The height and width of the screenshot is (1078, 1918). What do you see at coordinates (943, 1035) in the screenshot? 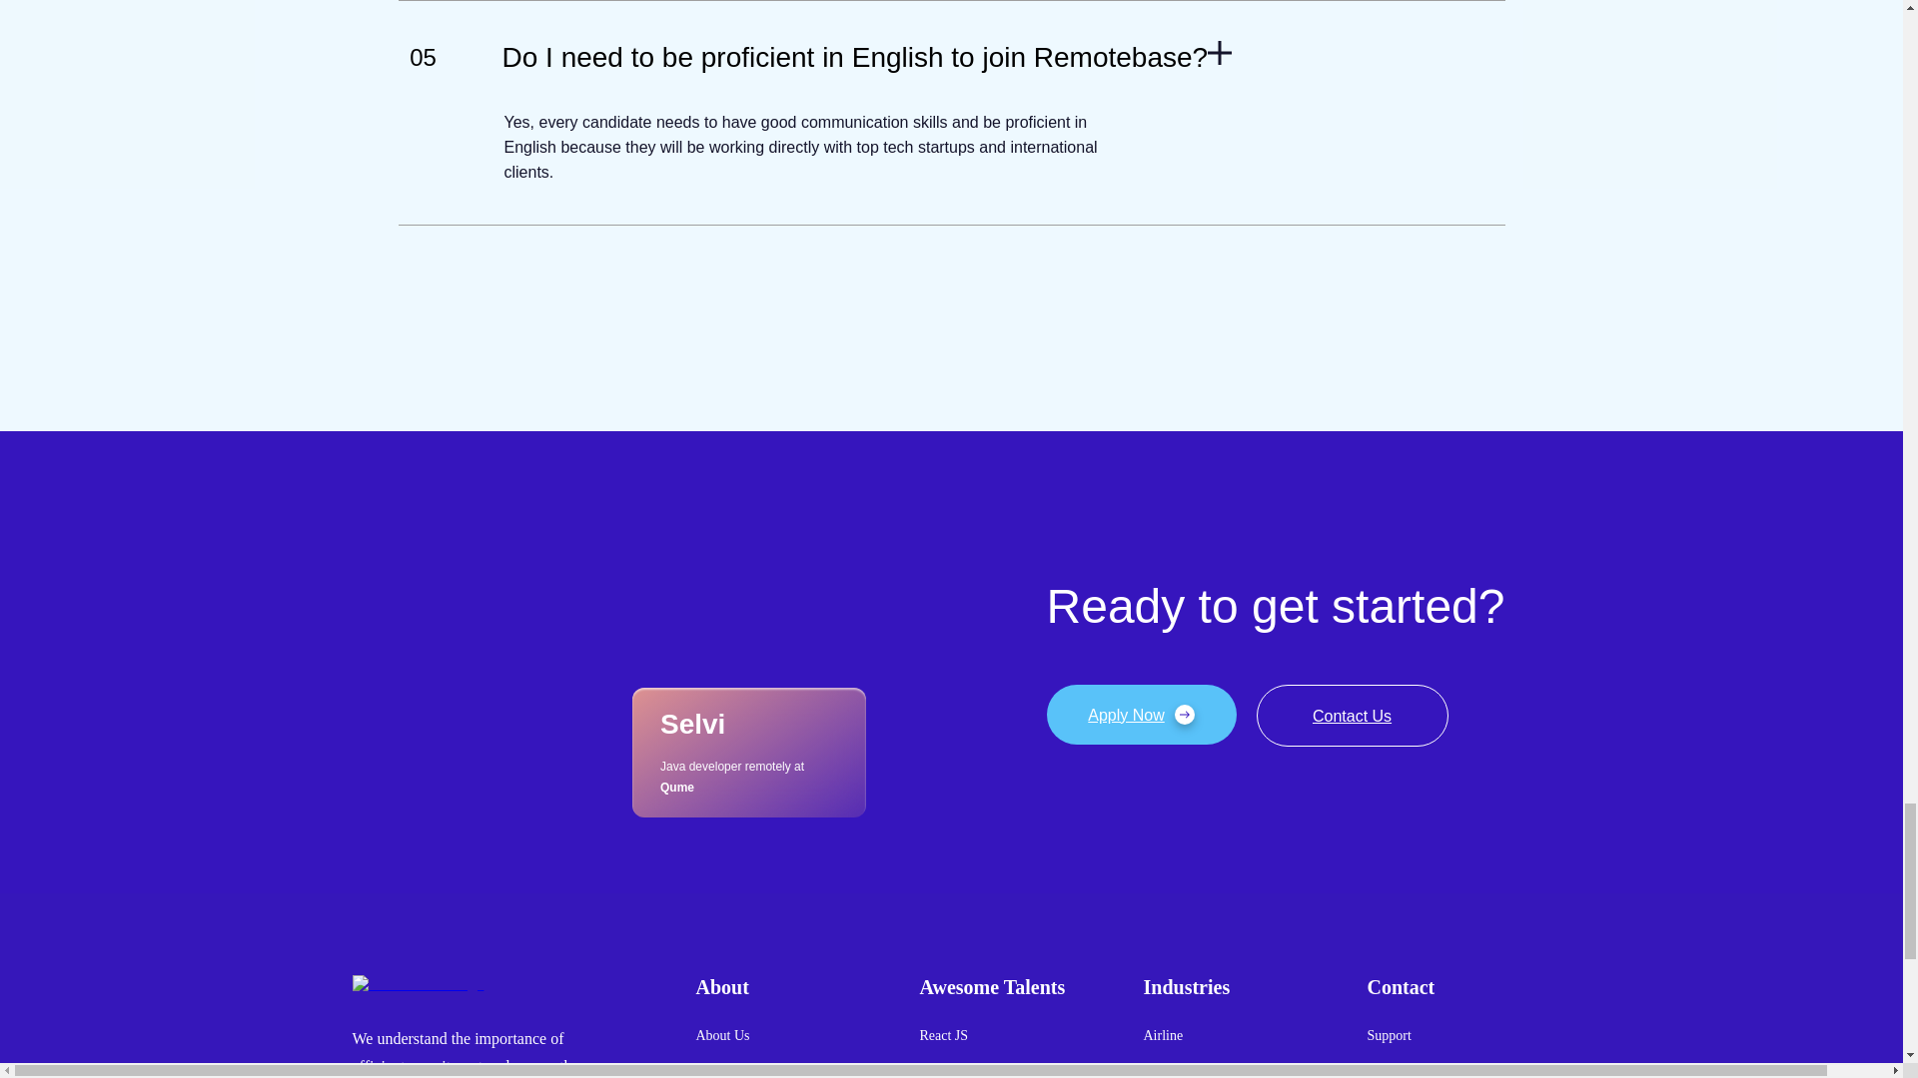
I see `React JS` at bounding box center [943, 1035].